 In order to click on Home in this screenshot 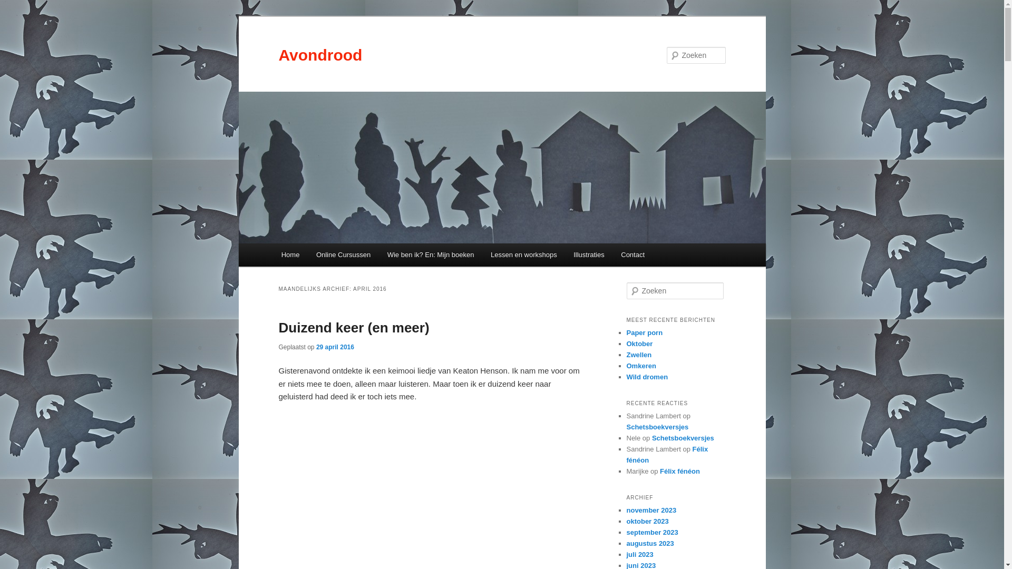, I will do `click(290, 255)`.